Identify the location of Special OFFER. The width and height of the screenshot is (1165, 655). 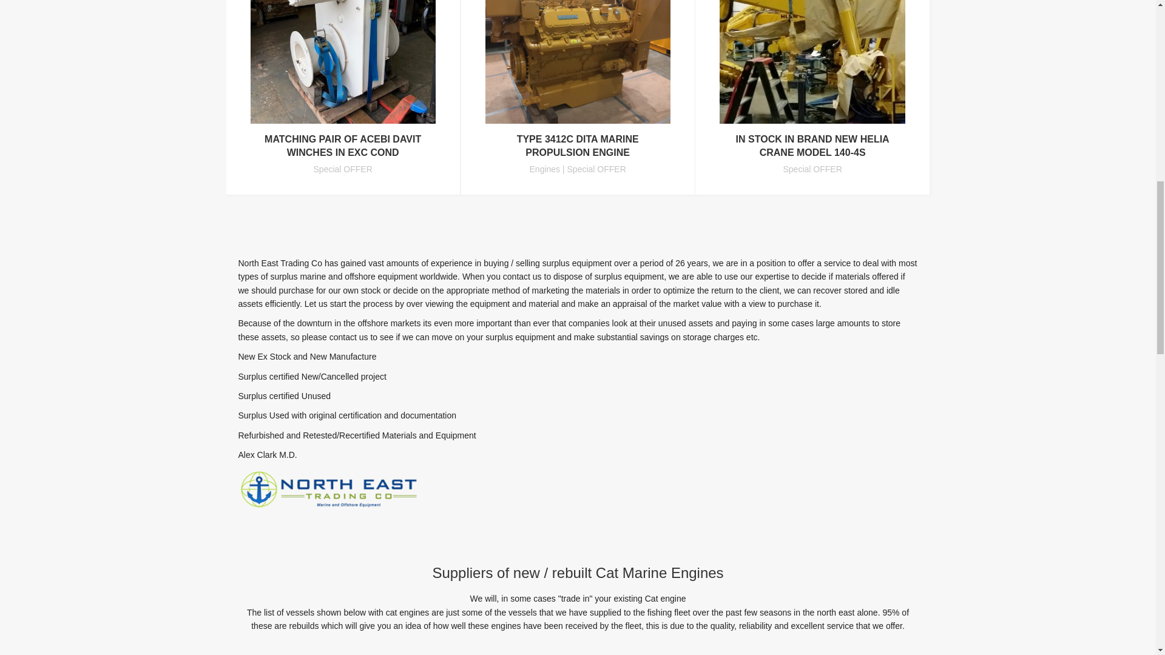
(812, 169).